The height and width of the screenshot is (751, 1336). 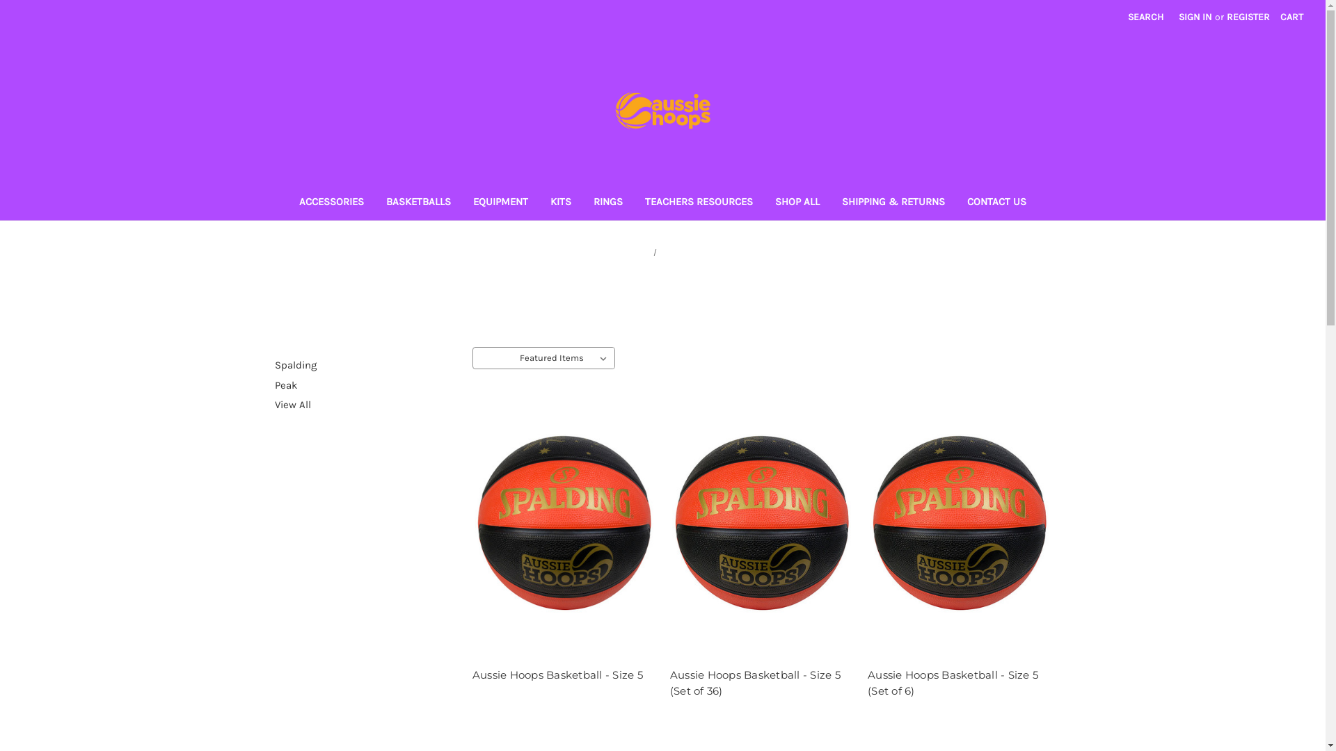 I want to click on CART, so click(x=1291, y=17).